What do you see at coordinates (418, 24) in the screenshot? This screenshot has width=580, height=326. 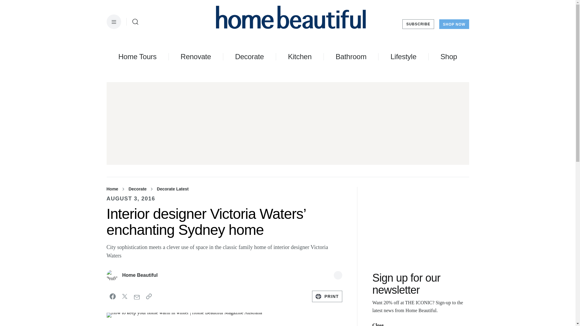 I see `SUBSCRIBE` at bounding box center [418, 24].